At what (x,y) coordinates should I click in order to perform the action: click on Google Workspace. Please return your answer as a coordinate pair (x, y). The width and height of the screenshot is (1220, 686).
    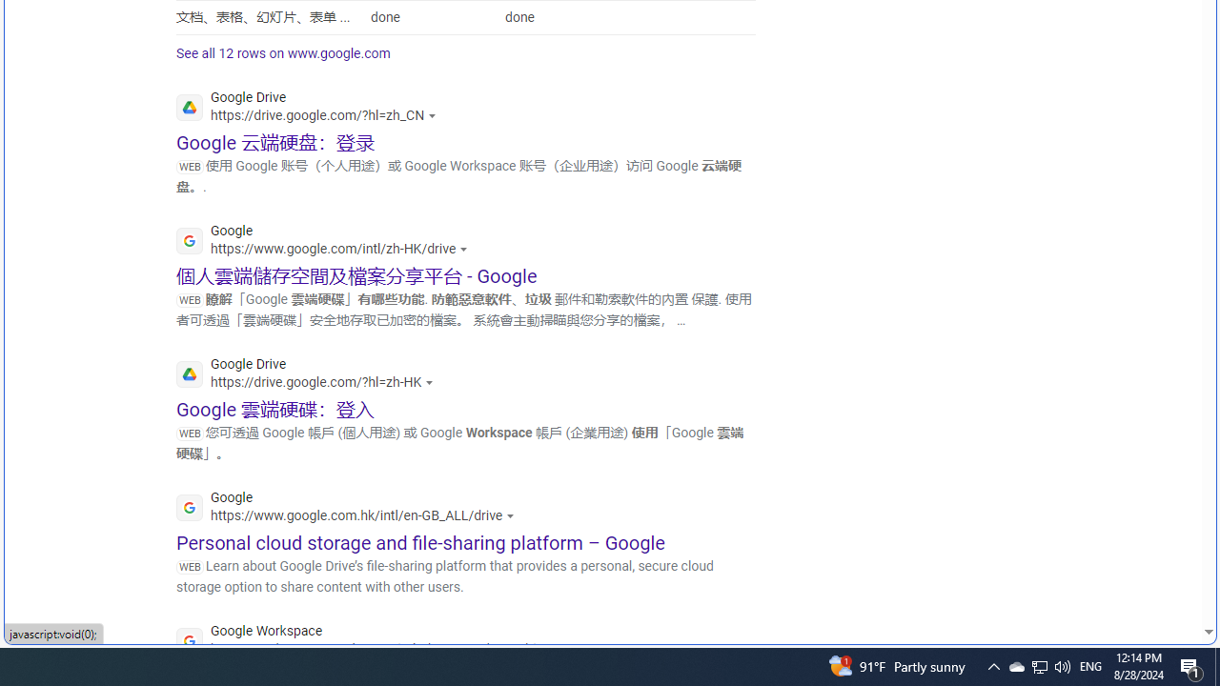
    Looking at the image, I should click on (374, 642).